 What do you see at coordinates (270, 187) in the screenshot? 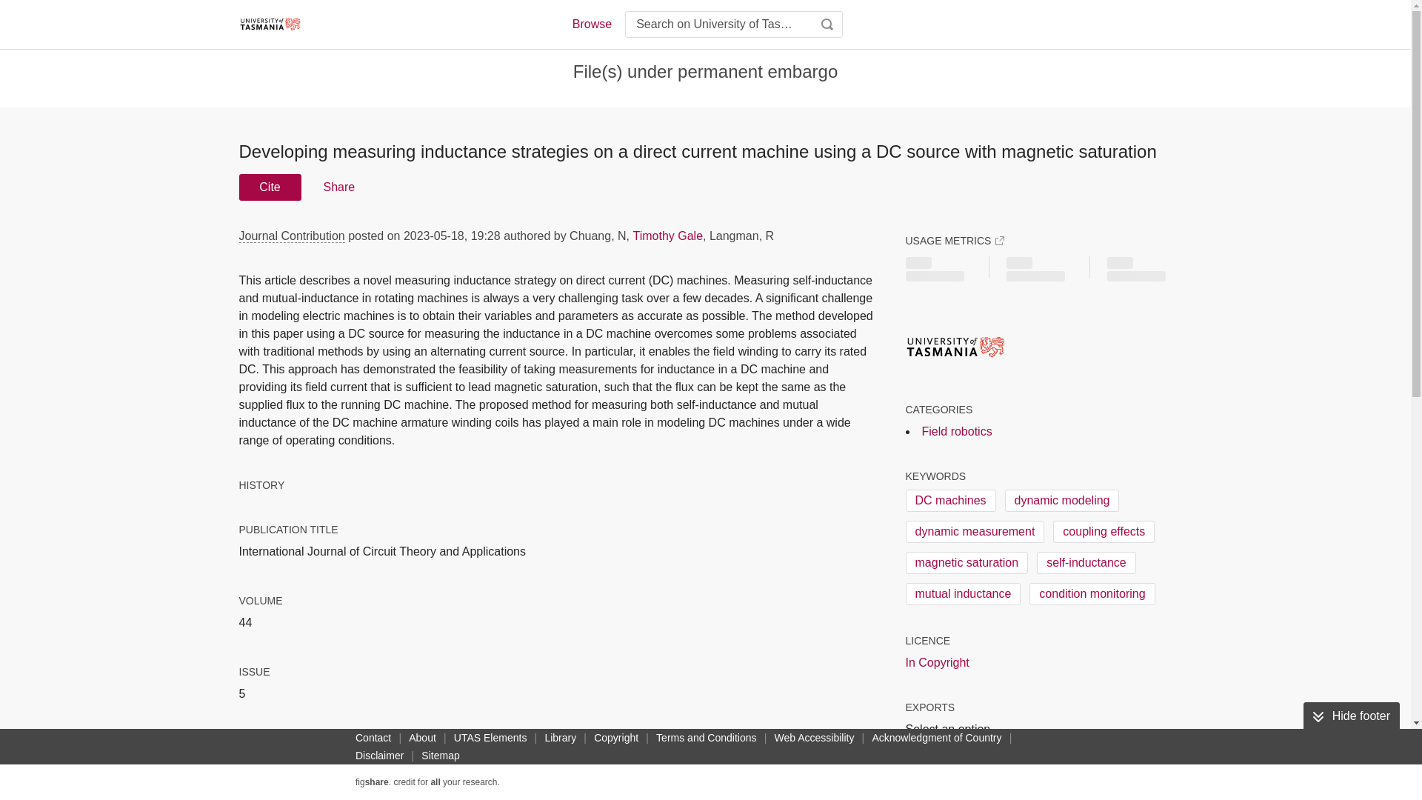
I see `Cite` at bounding box center [270, 187].